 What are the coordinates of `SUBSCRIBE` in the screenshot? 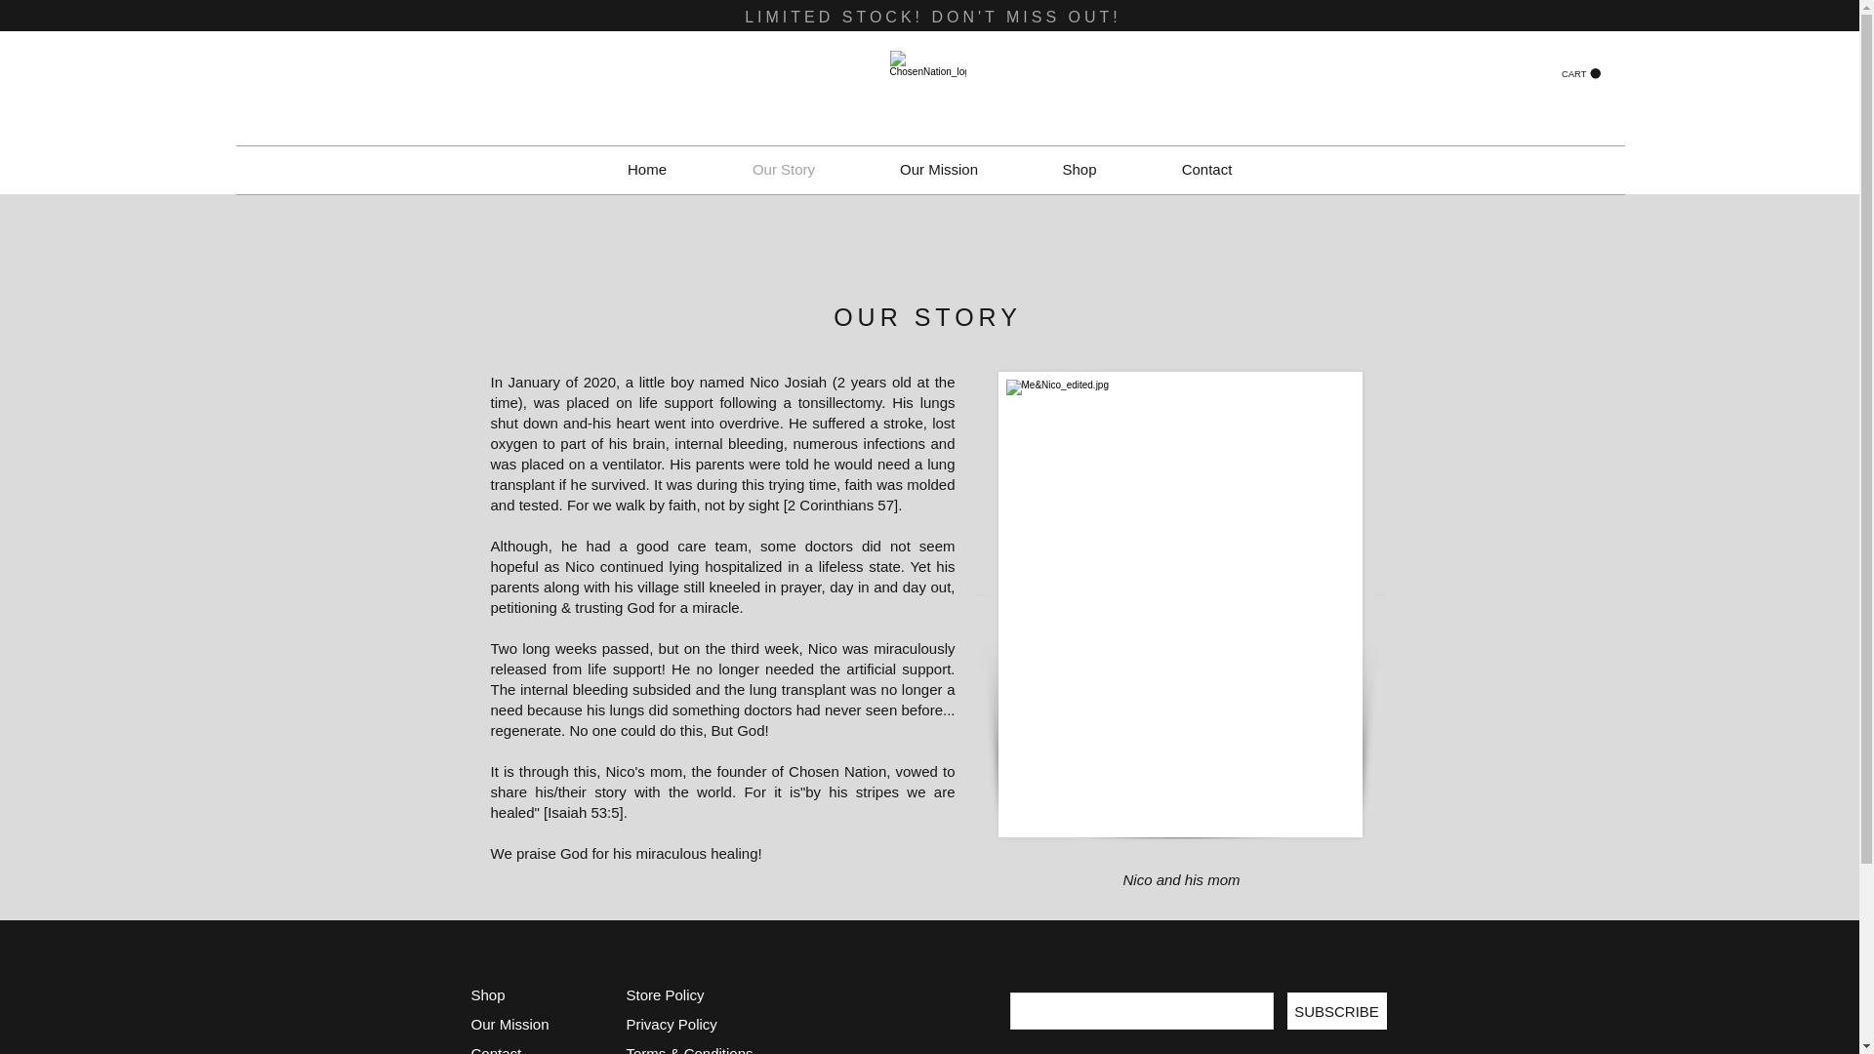 It's located at (1335, 1011).